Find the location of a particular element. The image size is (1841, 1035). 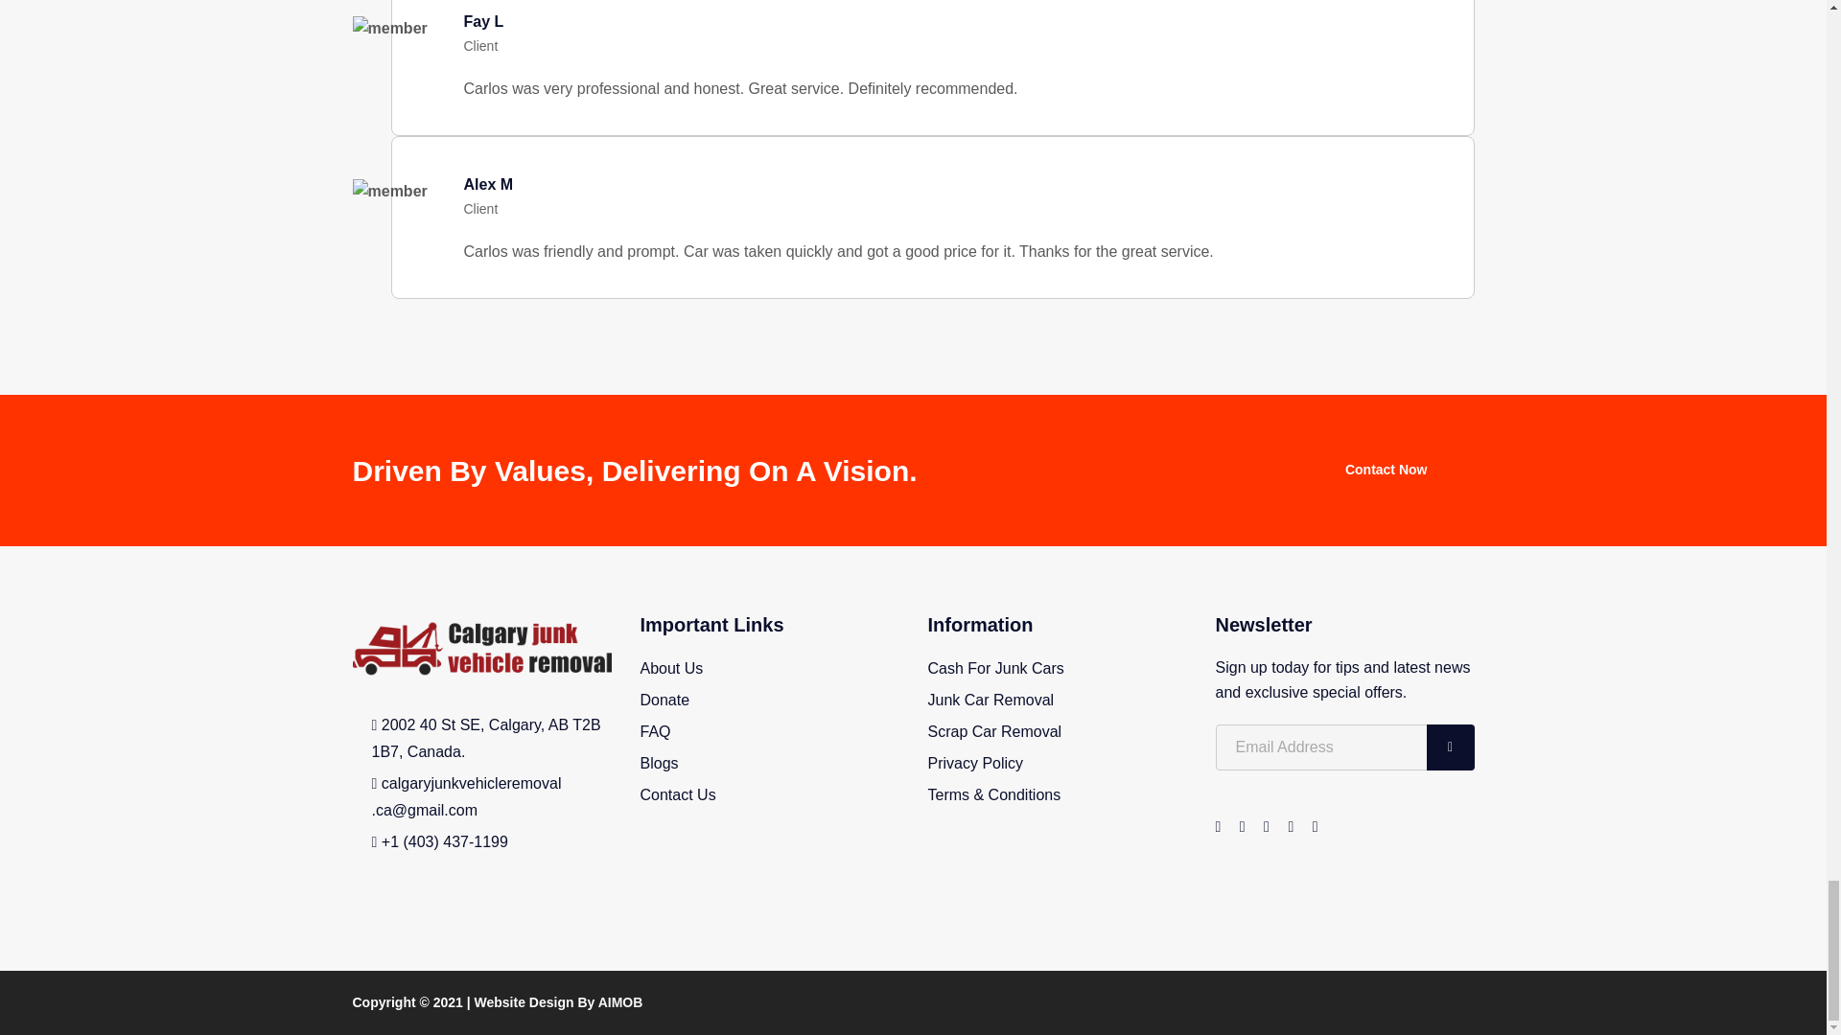

Contact Now is located at coordinates (1386, 471).